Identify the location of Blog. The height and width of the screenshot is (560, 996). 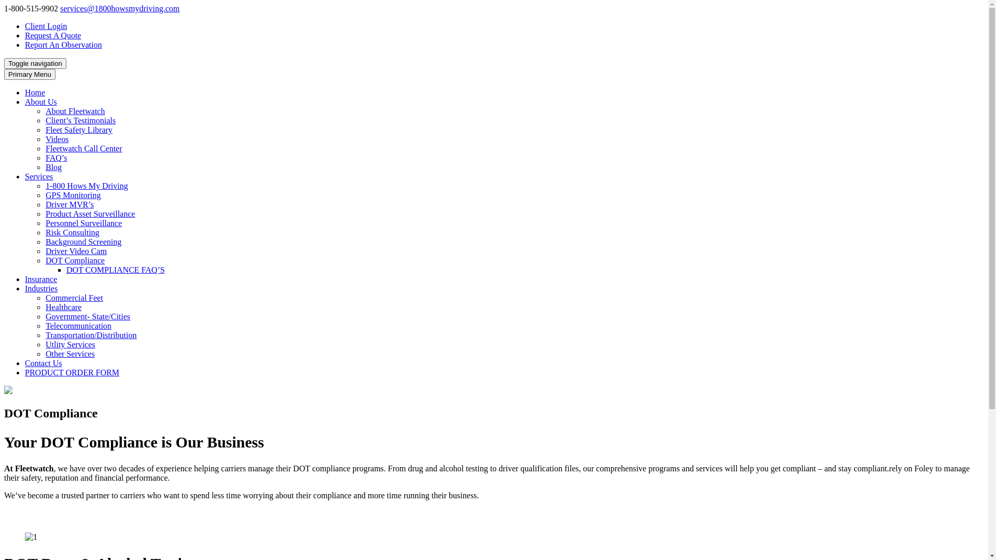
(54, 167).